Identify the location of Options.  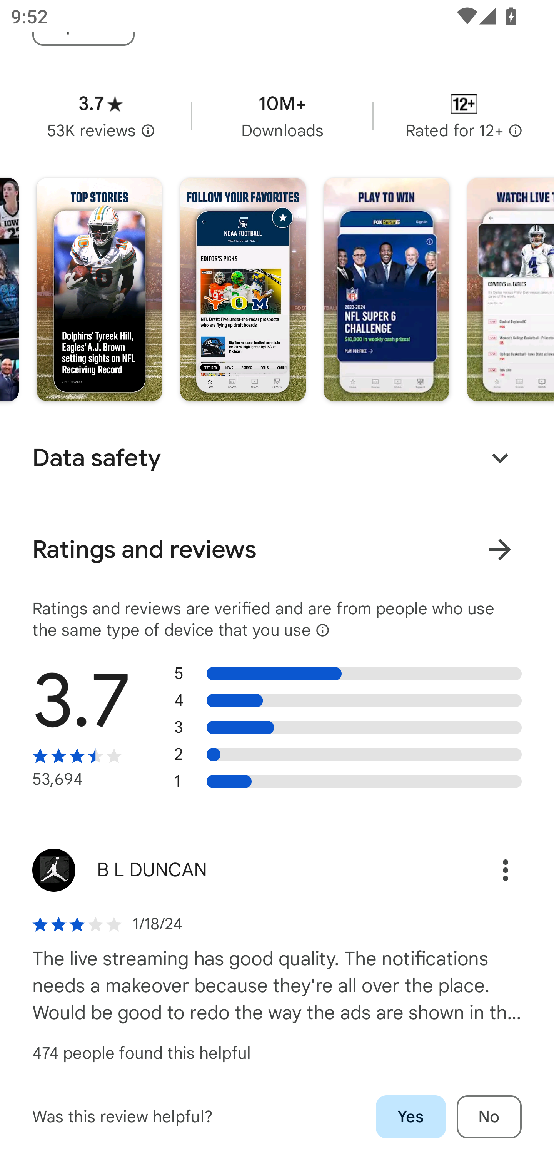
(489, 870).